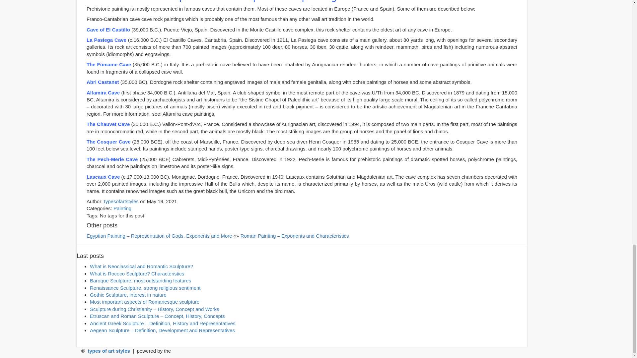 This screenshot has height=358, width=637. What do you see at coordinates (144, 302) in the screenshot?
I see `Most important aspects of Romanesque sculpture` at bounding box center [144, 302].